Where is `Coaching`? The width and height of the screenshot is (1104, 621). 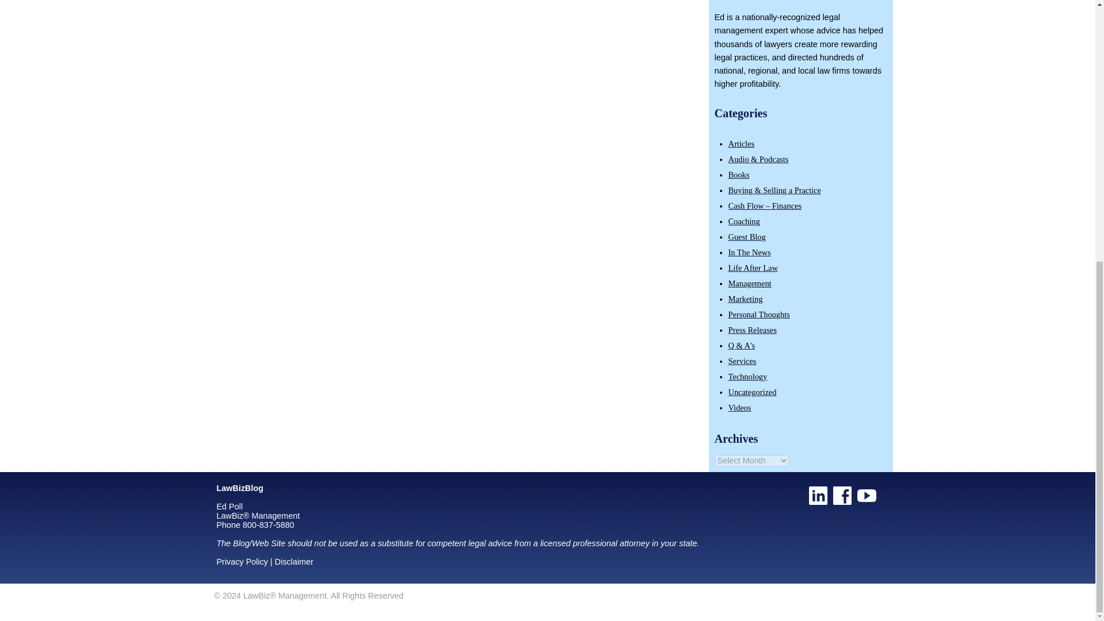
Coaching is located at coordinates (743, 221).